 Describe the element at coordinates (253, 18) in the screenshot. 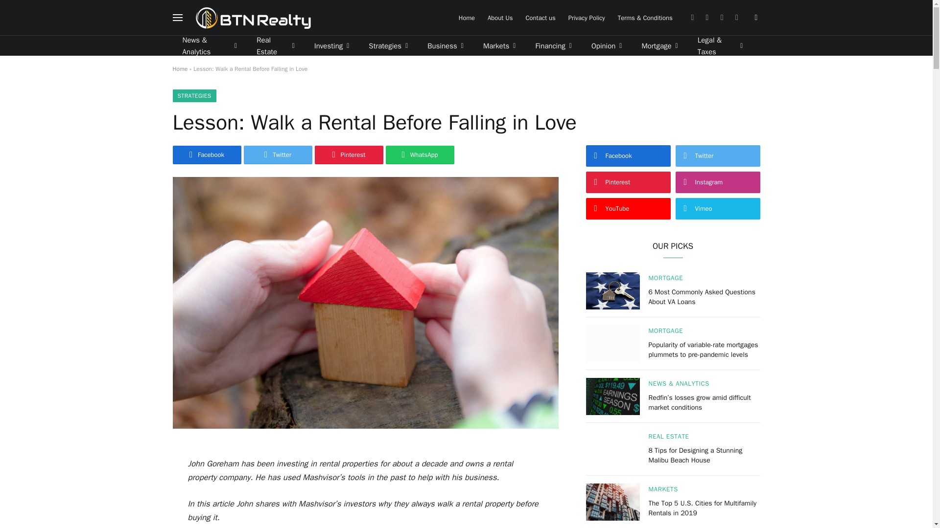

I see `BTN Realty` at that location.